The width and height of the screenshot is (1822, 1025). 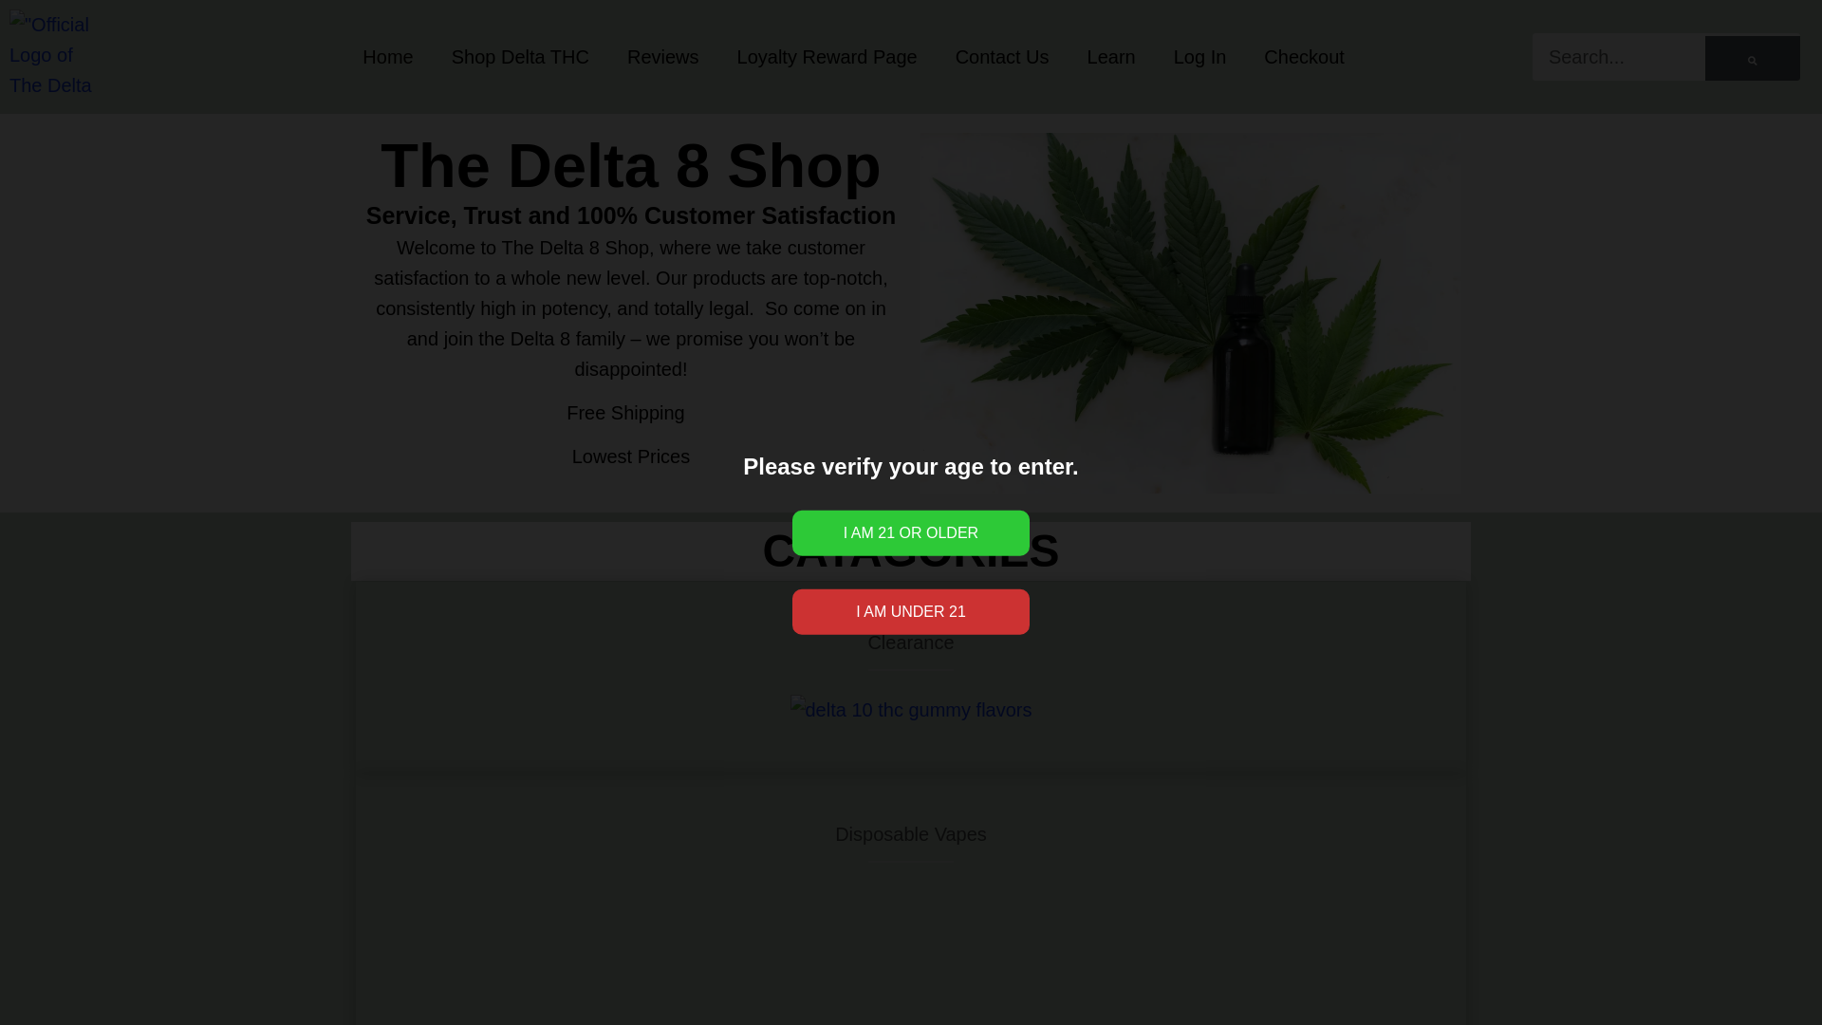 I want to click on Checkout, so click(x=1304, y=57).